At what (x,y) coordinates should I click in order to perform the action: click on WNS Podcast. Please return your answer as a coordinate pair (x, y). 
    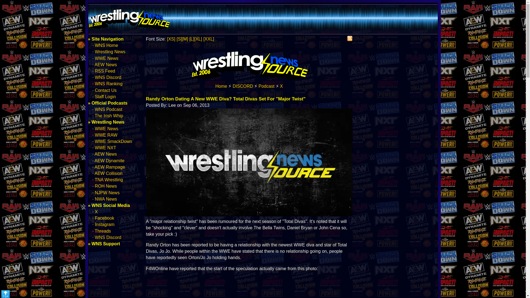
    Looking at the image, I should click on (108, 109).